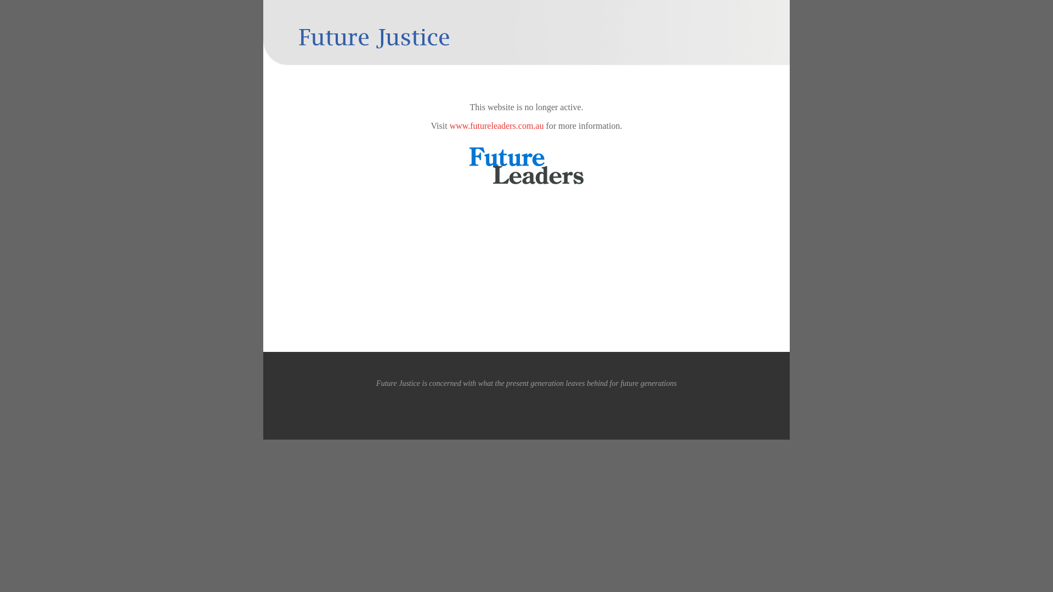 The image size is (1053, 592). I want to click on www.futureleaders.com.au, so click(497, 126).